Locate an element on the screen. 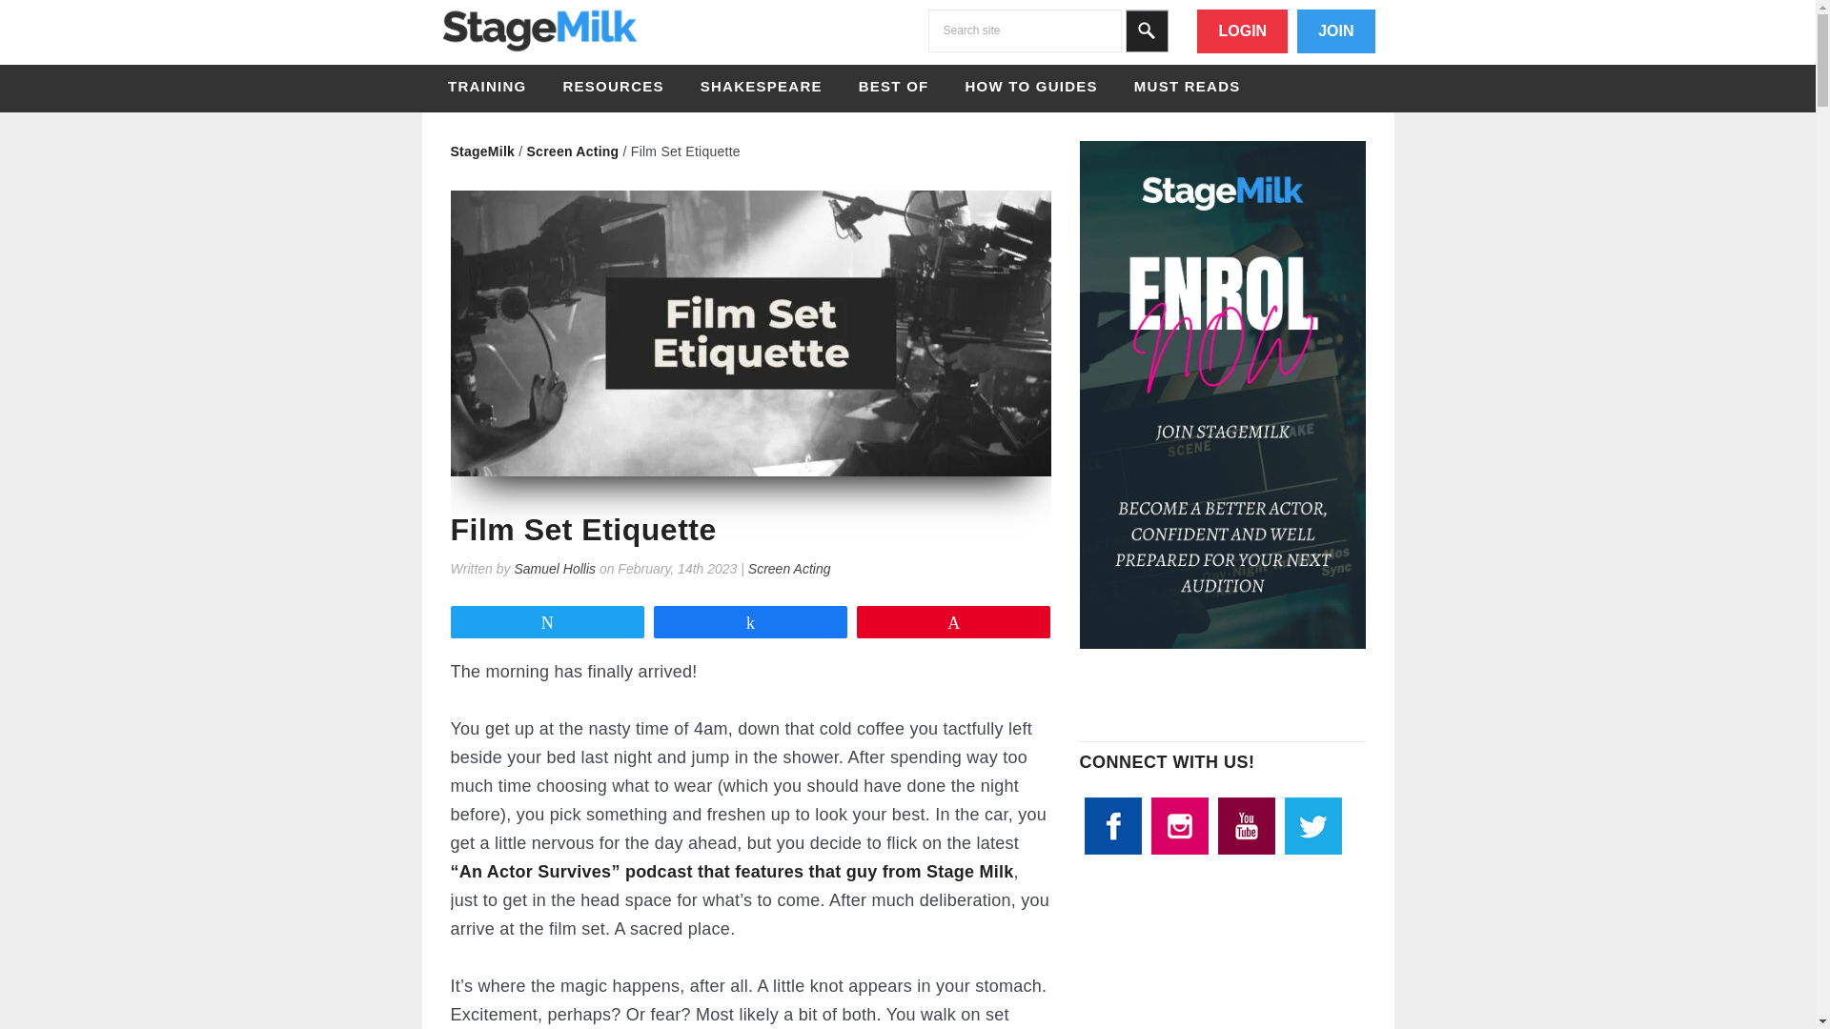 The width and height of the screenshot is (1830, 1029). RESOURCES is located at coordinates (612, 86).